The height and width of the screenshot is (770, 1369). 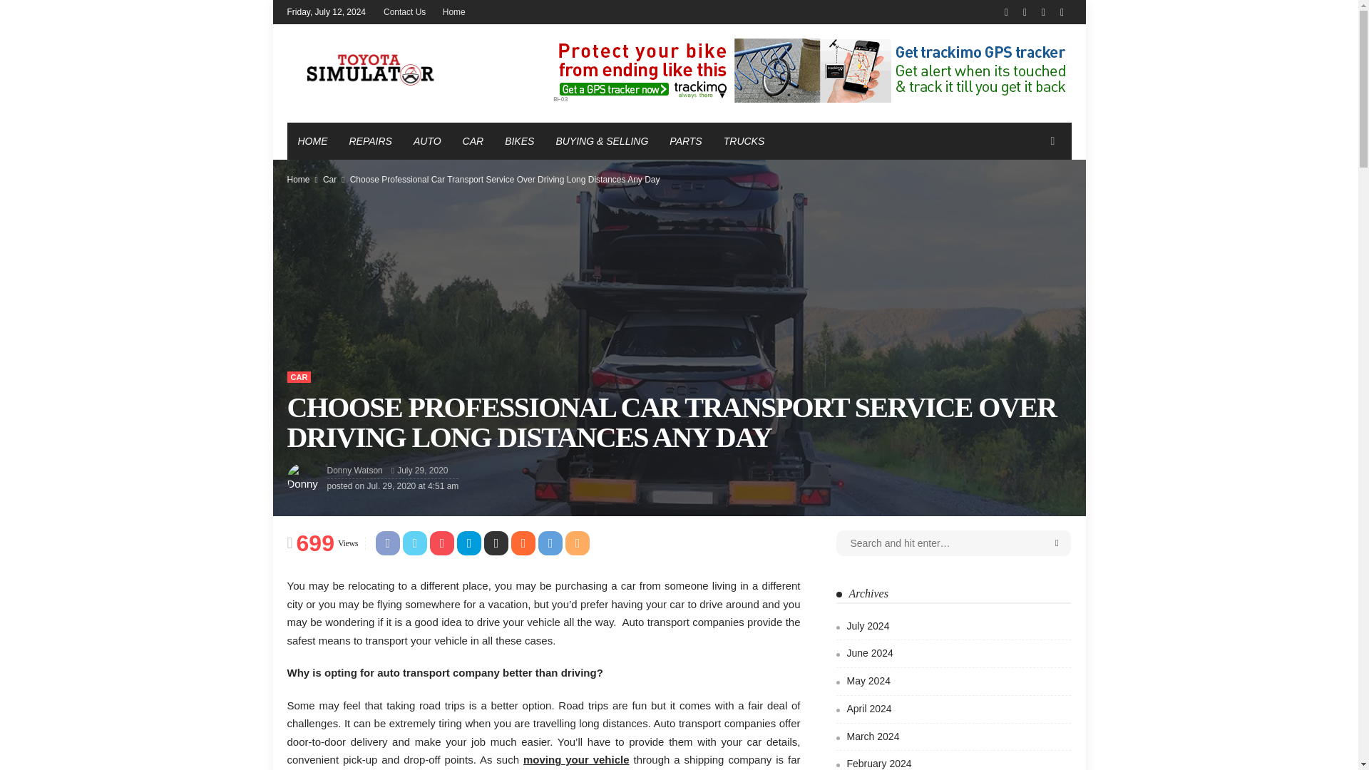 What do you see at coordinates (684, 140) in the screenshot?
I see `PARTS` at bounding box center [684, 140].